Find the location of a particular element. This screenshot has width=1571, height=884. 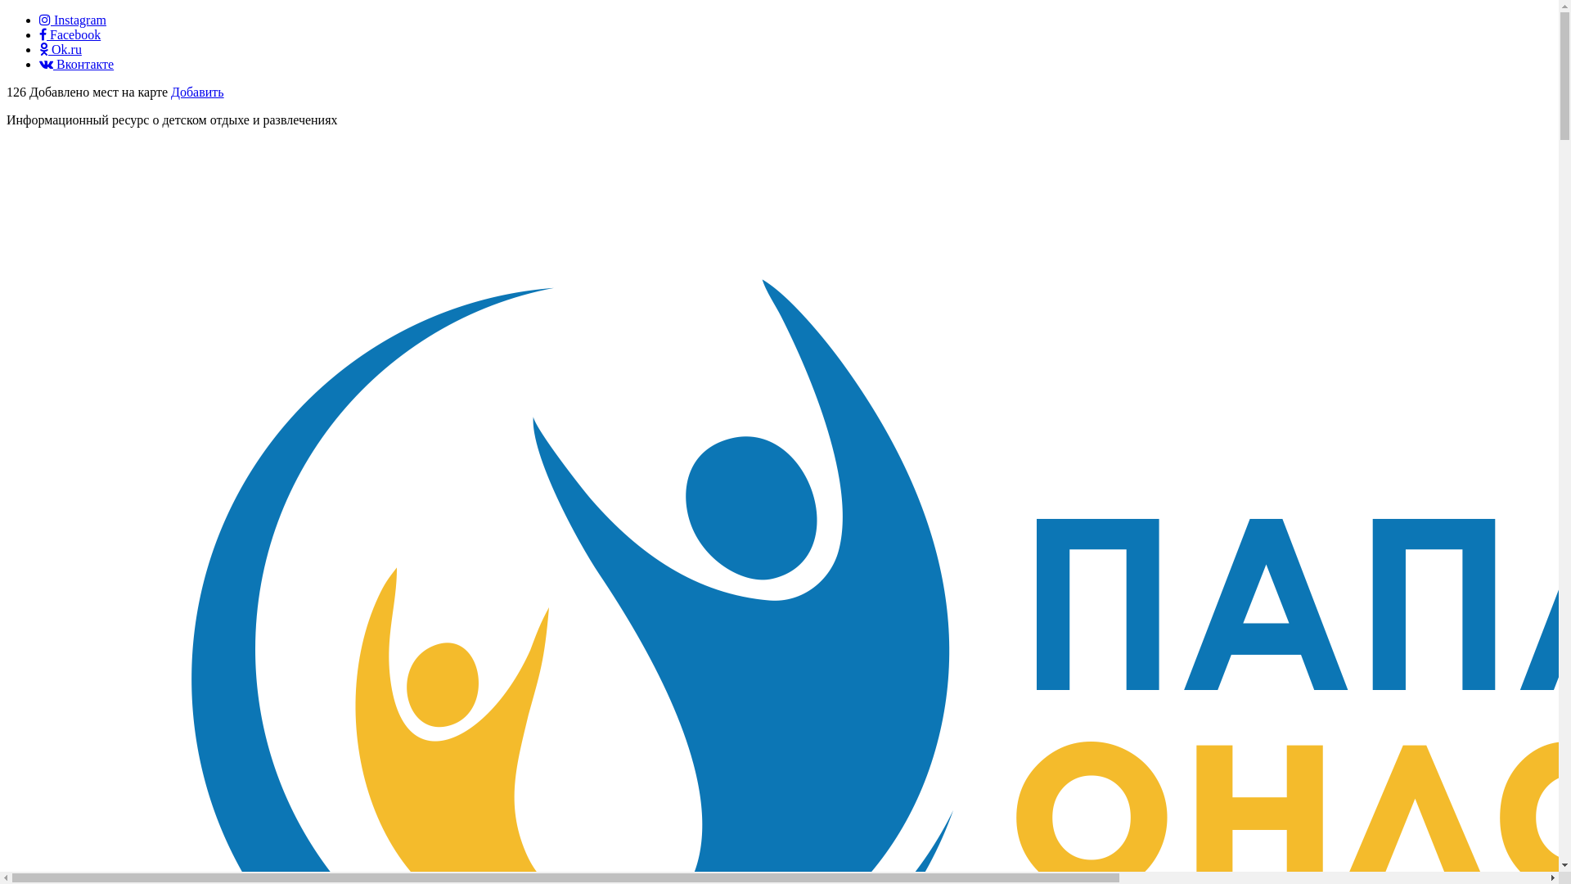

Instagram is located at coordinates (73, 20).